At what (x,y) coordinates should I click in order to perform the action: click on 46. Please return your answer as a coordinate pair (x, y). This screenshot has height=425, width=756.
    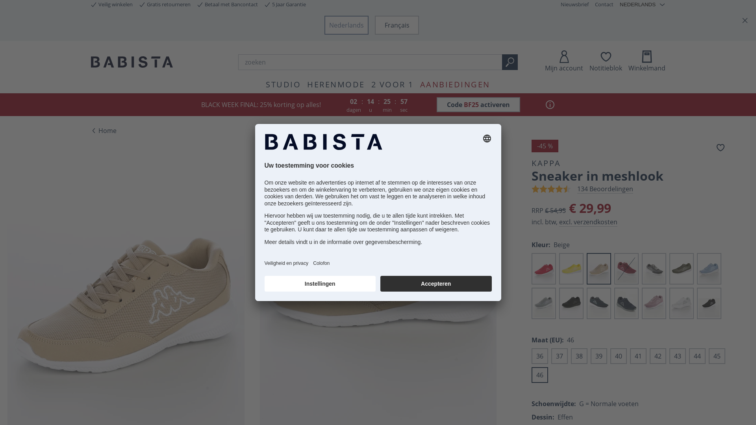
    Looking at the image, I should click on (540, 375).